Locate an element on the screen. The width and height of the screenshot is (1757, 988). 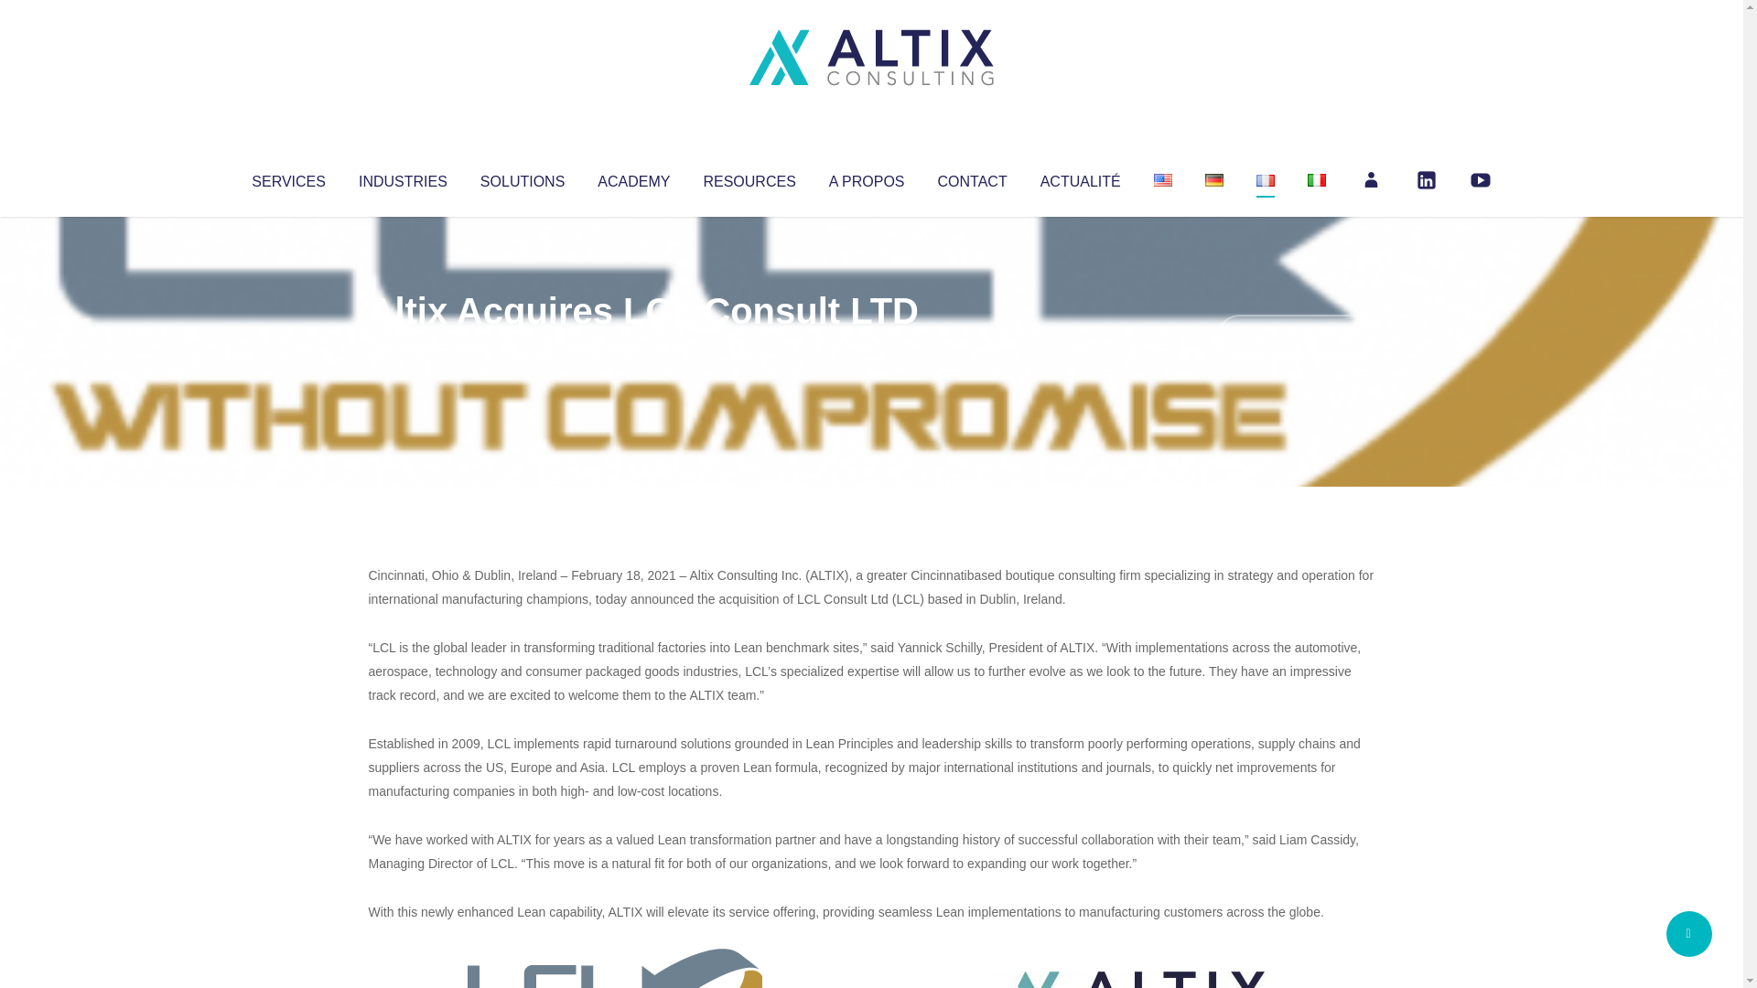
Altix is located at coordinates (403, 348).